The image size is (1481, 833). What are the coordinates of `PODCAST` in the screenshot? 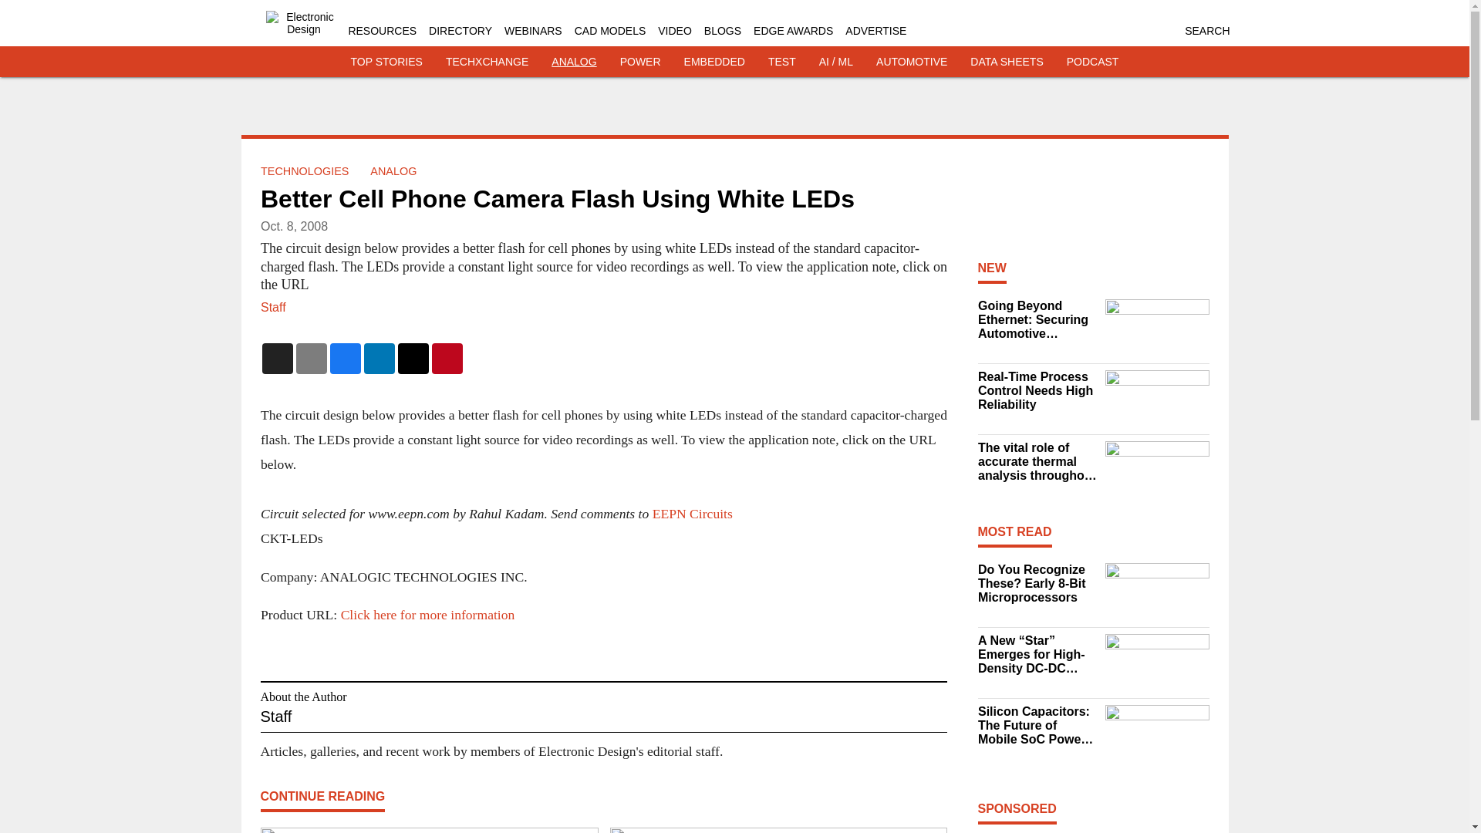 It's located at (1092, 62).